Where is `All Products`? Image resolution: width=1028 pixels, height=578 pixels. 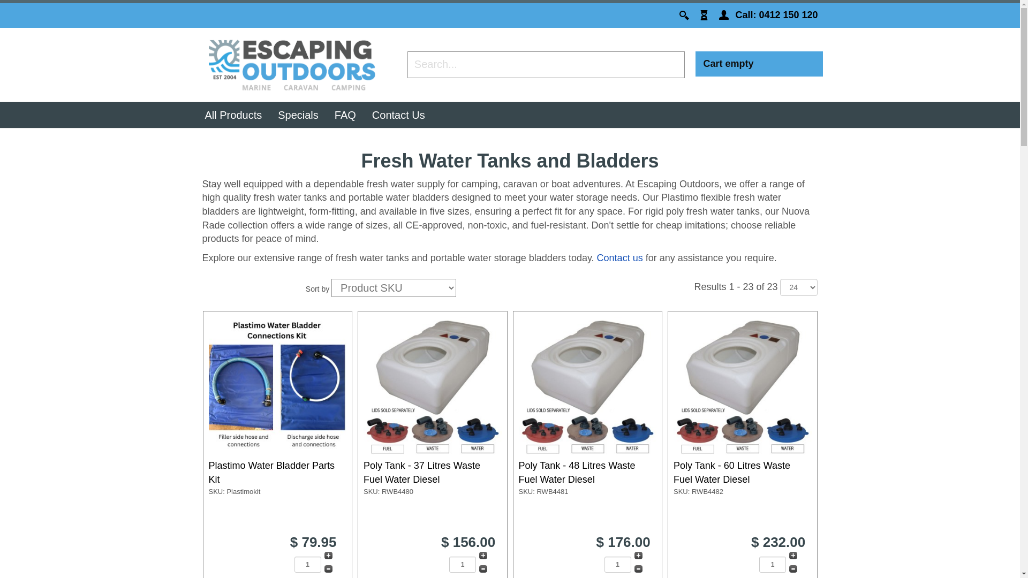
All Products is located at coordinates (233, 116).